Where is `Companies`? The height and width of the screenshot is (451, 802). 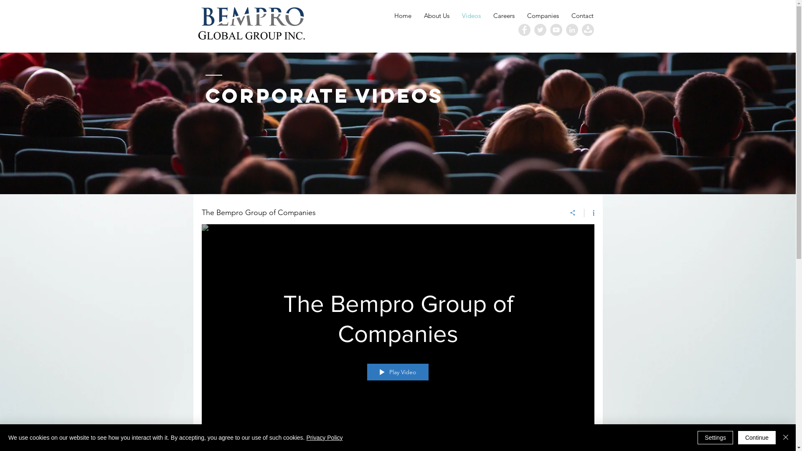 Companies is located at coordinates (543, 16).